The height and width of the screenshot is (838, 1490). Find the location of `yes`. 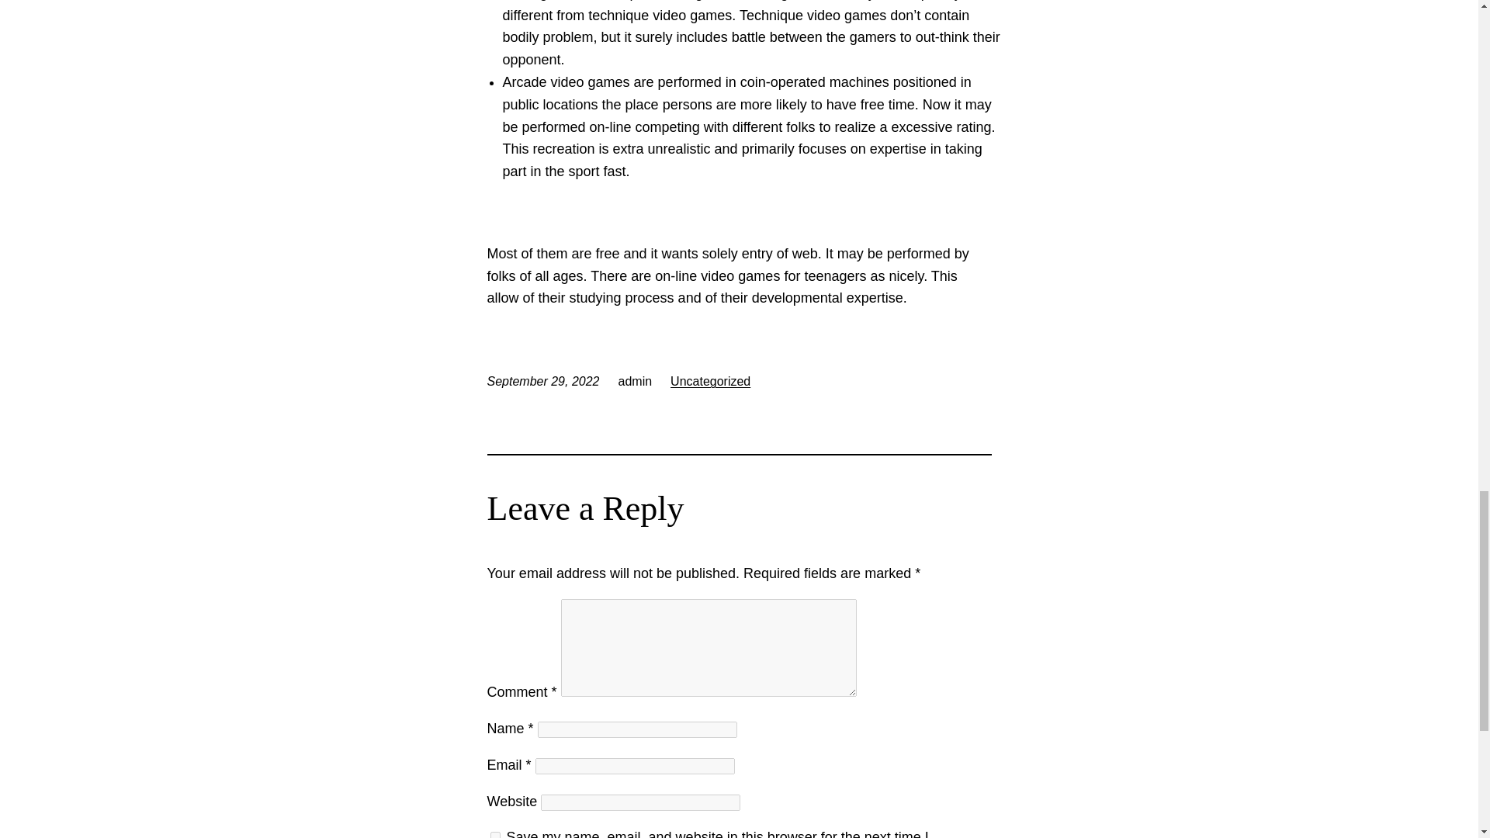

yes is located at coordinates (495, 835).